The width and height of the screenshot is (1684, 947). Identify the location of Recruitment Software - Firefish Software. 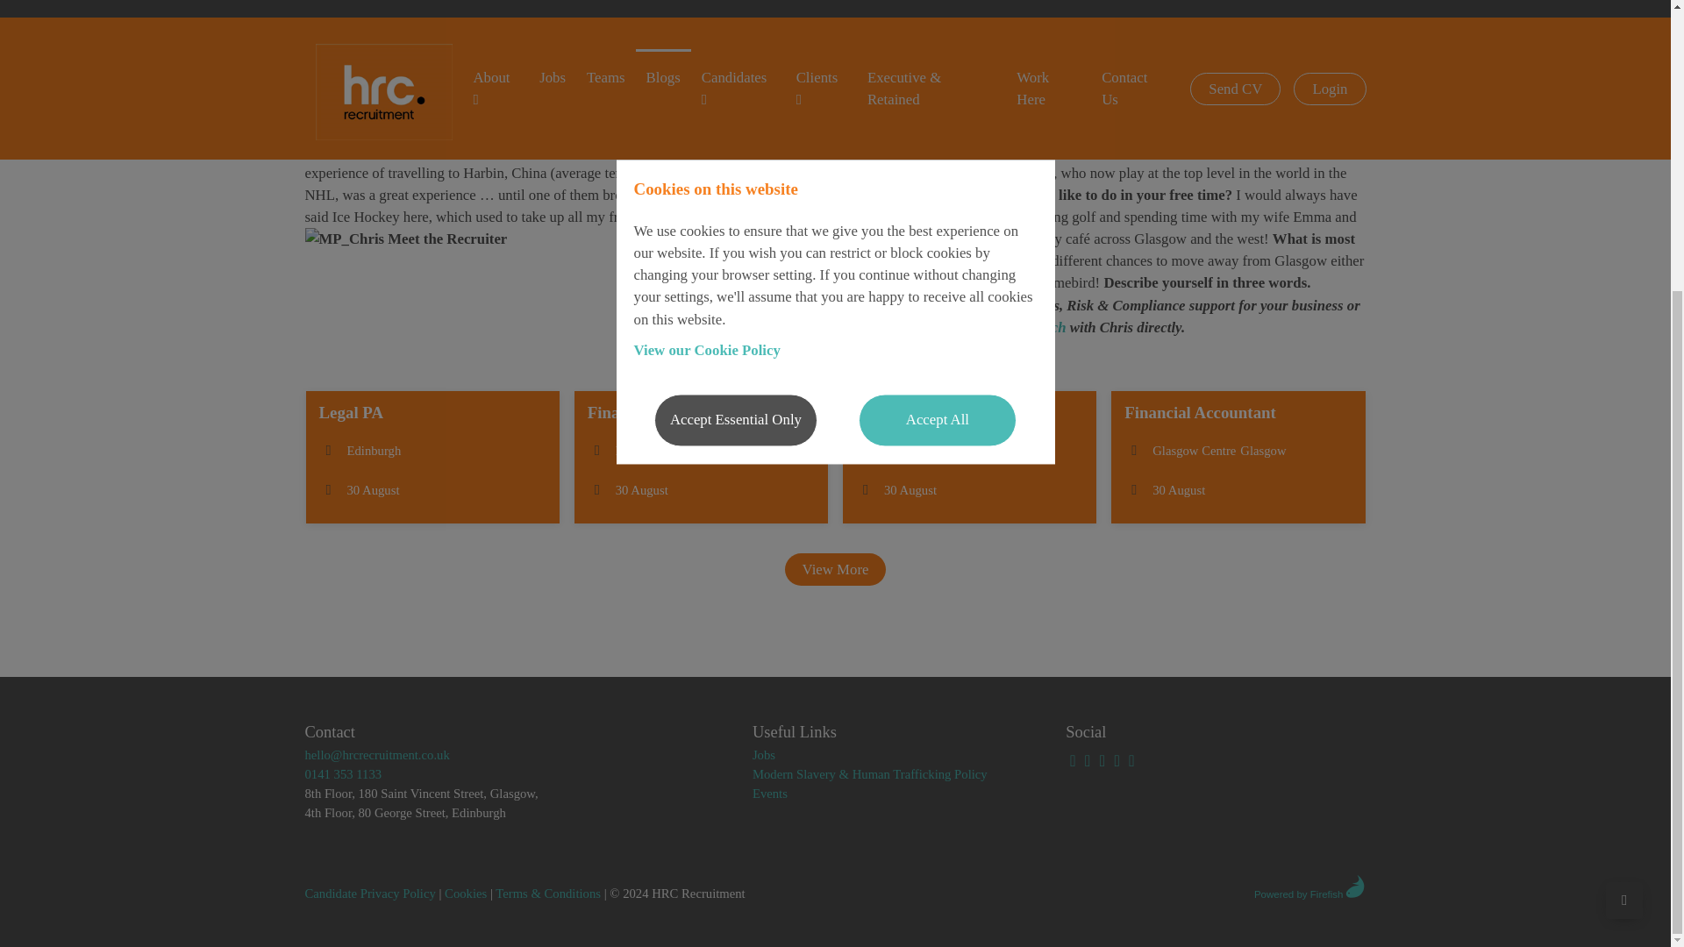
(1354, 886).